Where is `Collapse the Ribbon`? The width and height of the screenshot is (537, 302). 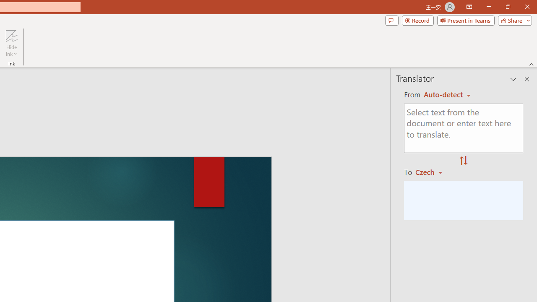
Collapse the Ribbon is located at coordinates (532, 64).